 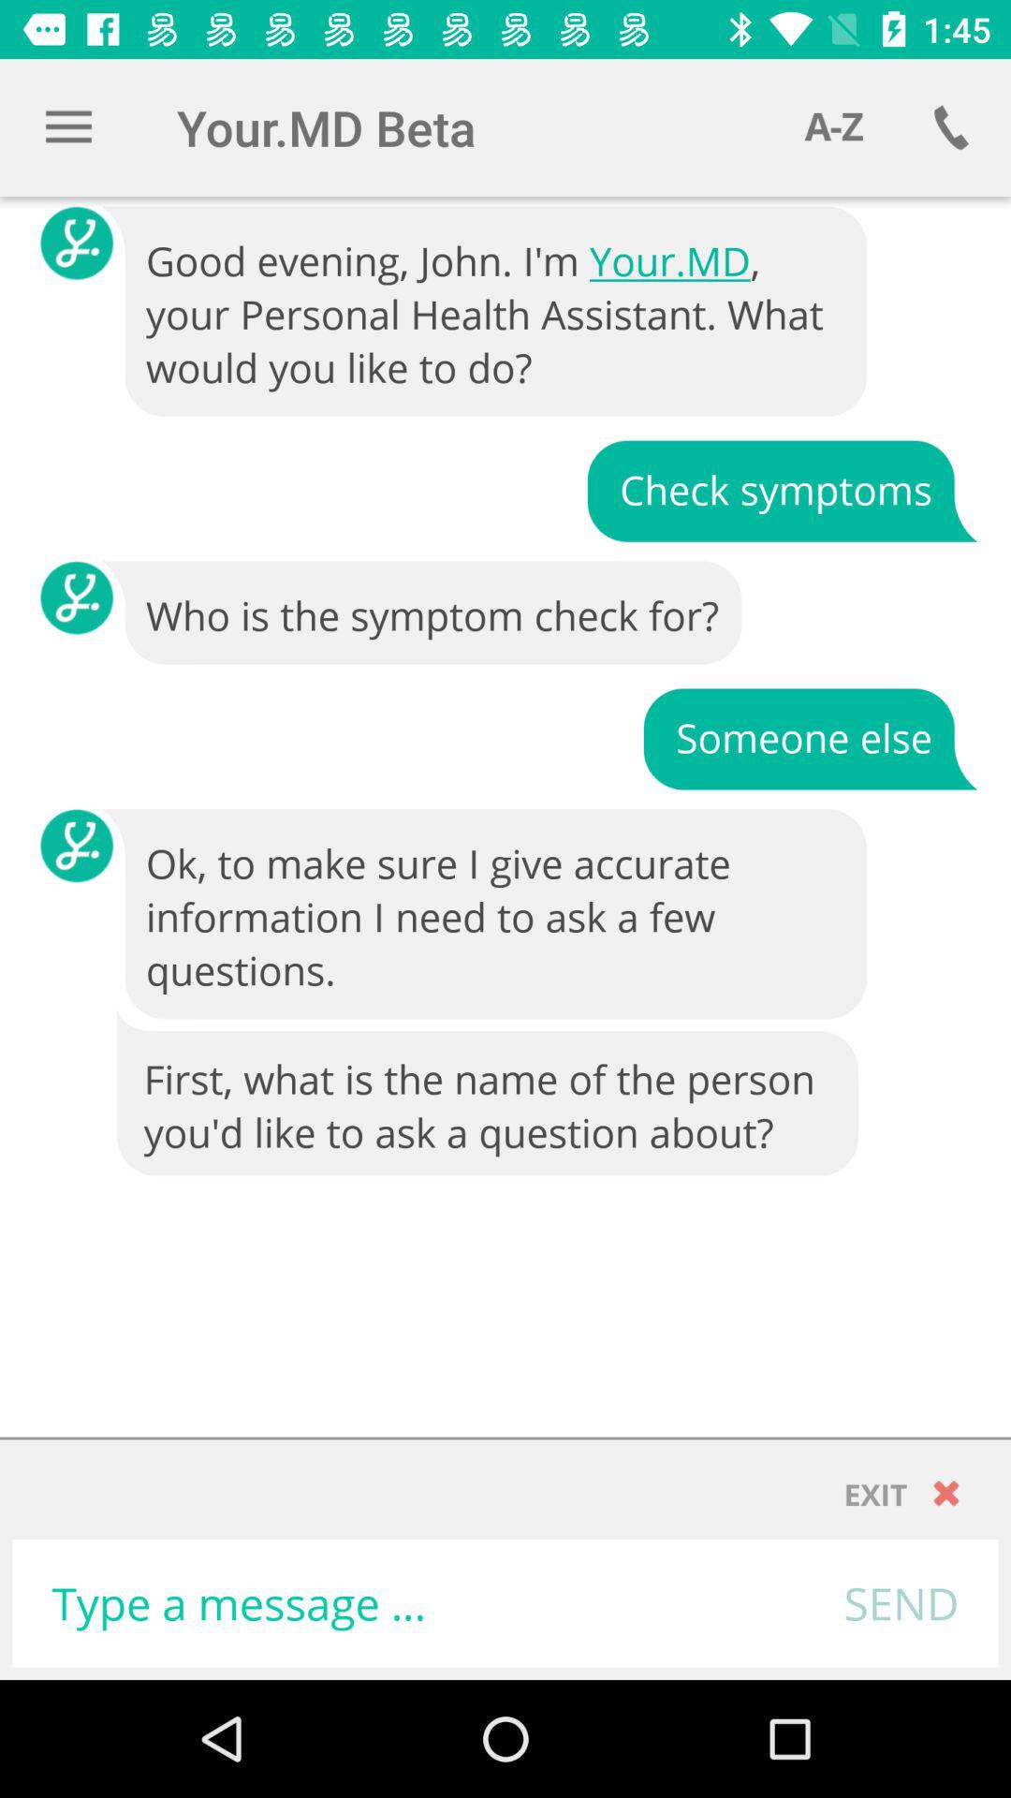 I want to click on jump until send item, so click(x=901, y=1603).